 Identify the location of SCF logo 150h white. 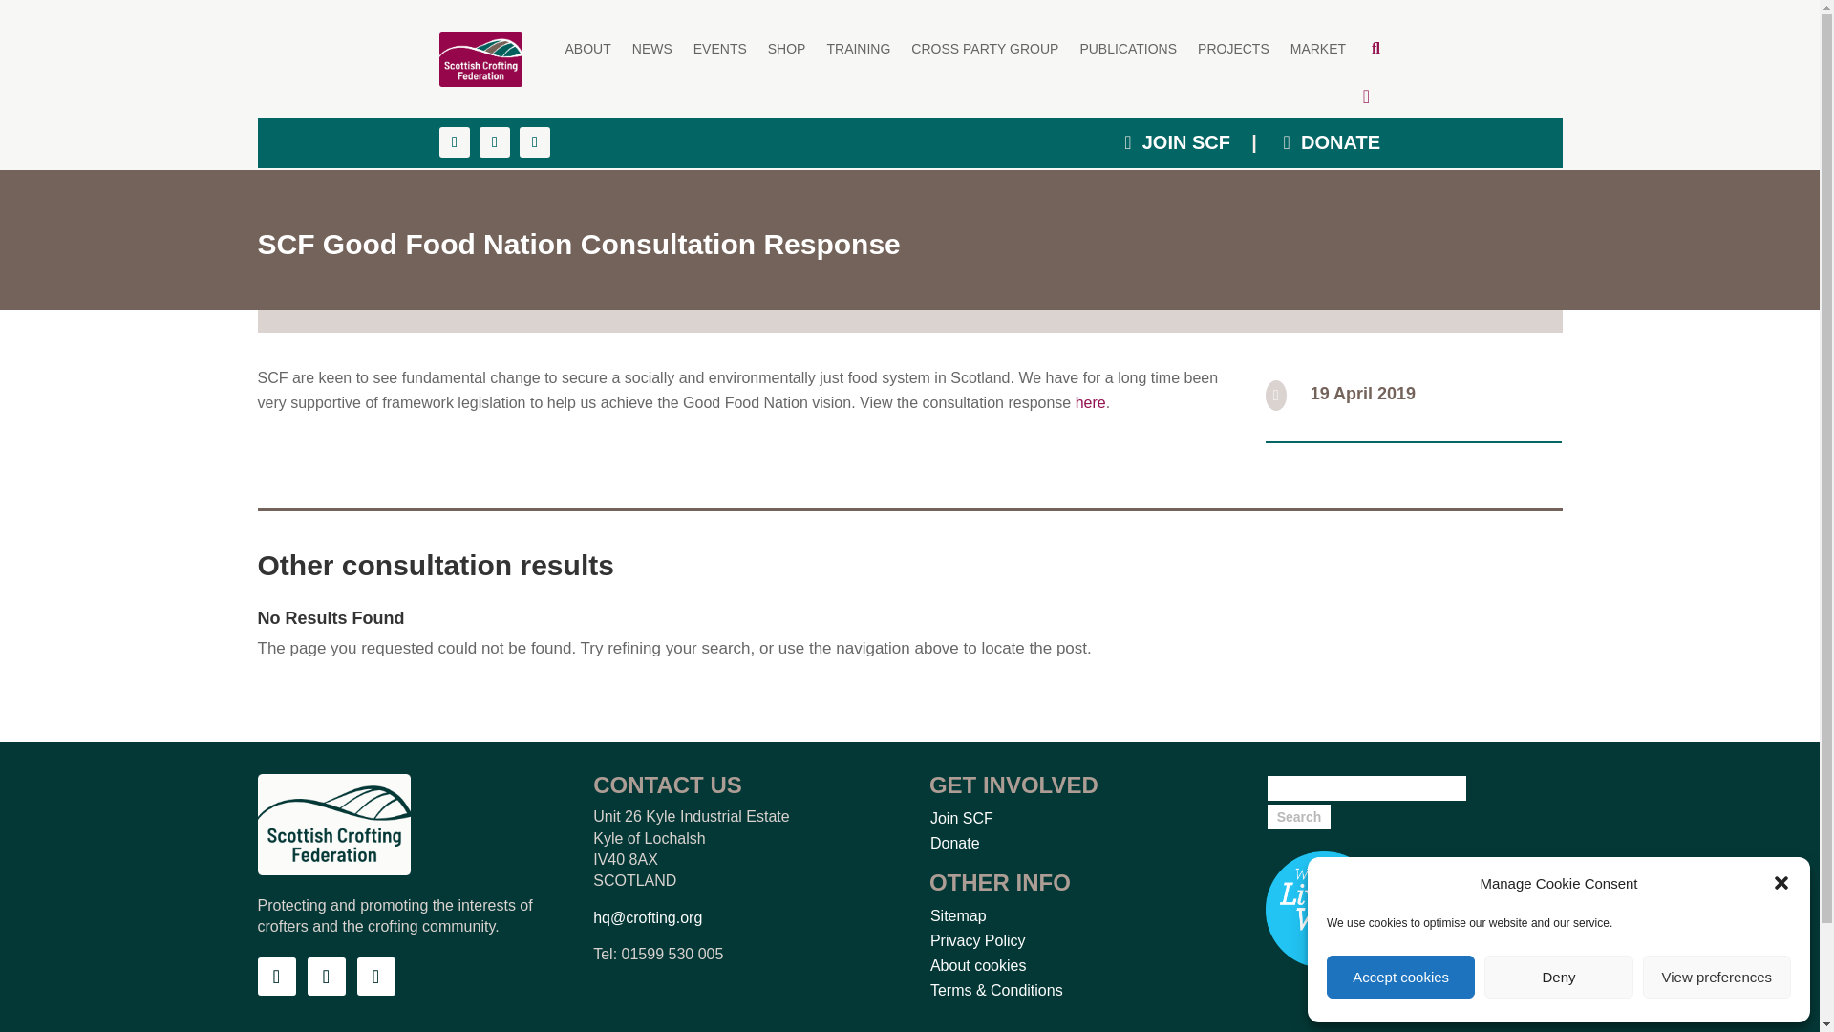
(334, 824).